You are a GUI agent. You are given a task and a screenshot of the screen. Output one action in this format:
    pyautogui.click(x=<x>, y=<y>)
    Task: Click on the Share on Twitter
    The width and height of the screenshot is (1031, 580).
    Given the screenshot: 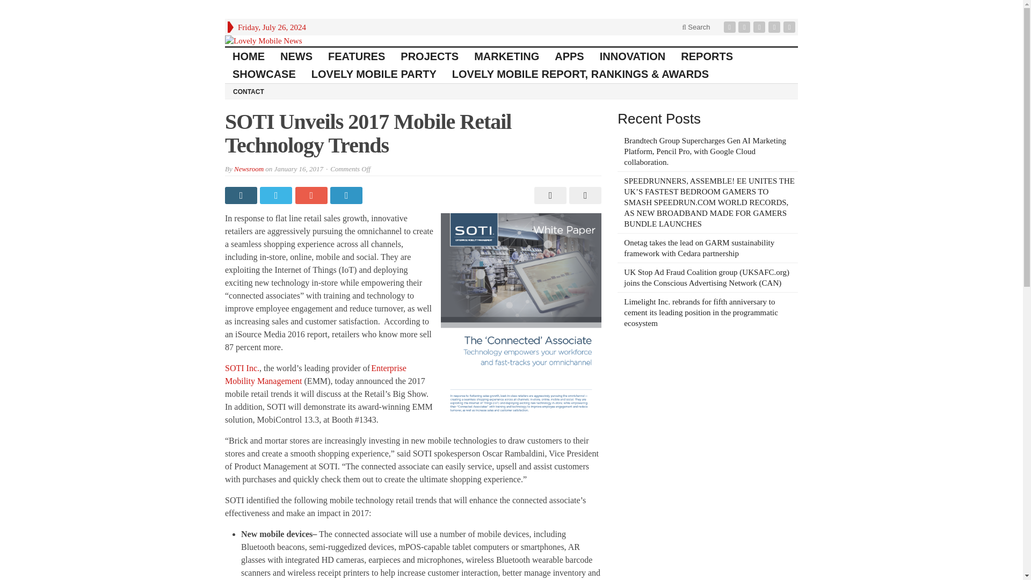 What is the action you would take?
    pyautogui.click(x=277, y=195)
    